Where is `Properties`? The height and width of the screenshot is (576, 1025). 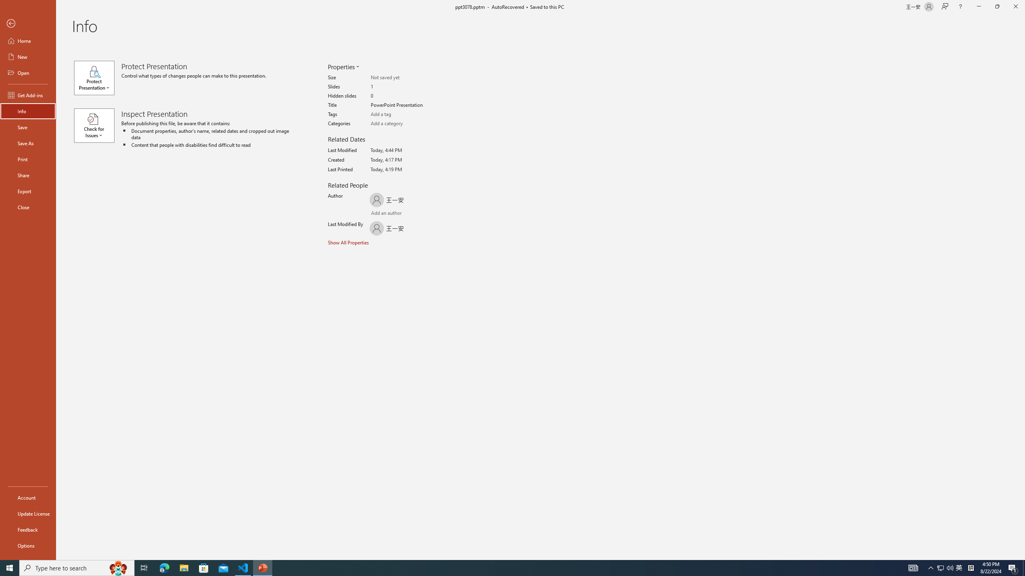
Properties is located at coordinates (343, 66).